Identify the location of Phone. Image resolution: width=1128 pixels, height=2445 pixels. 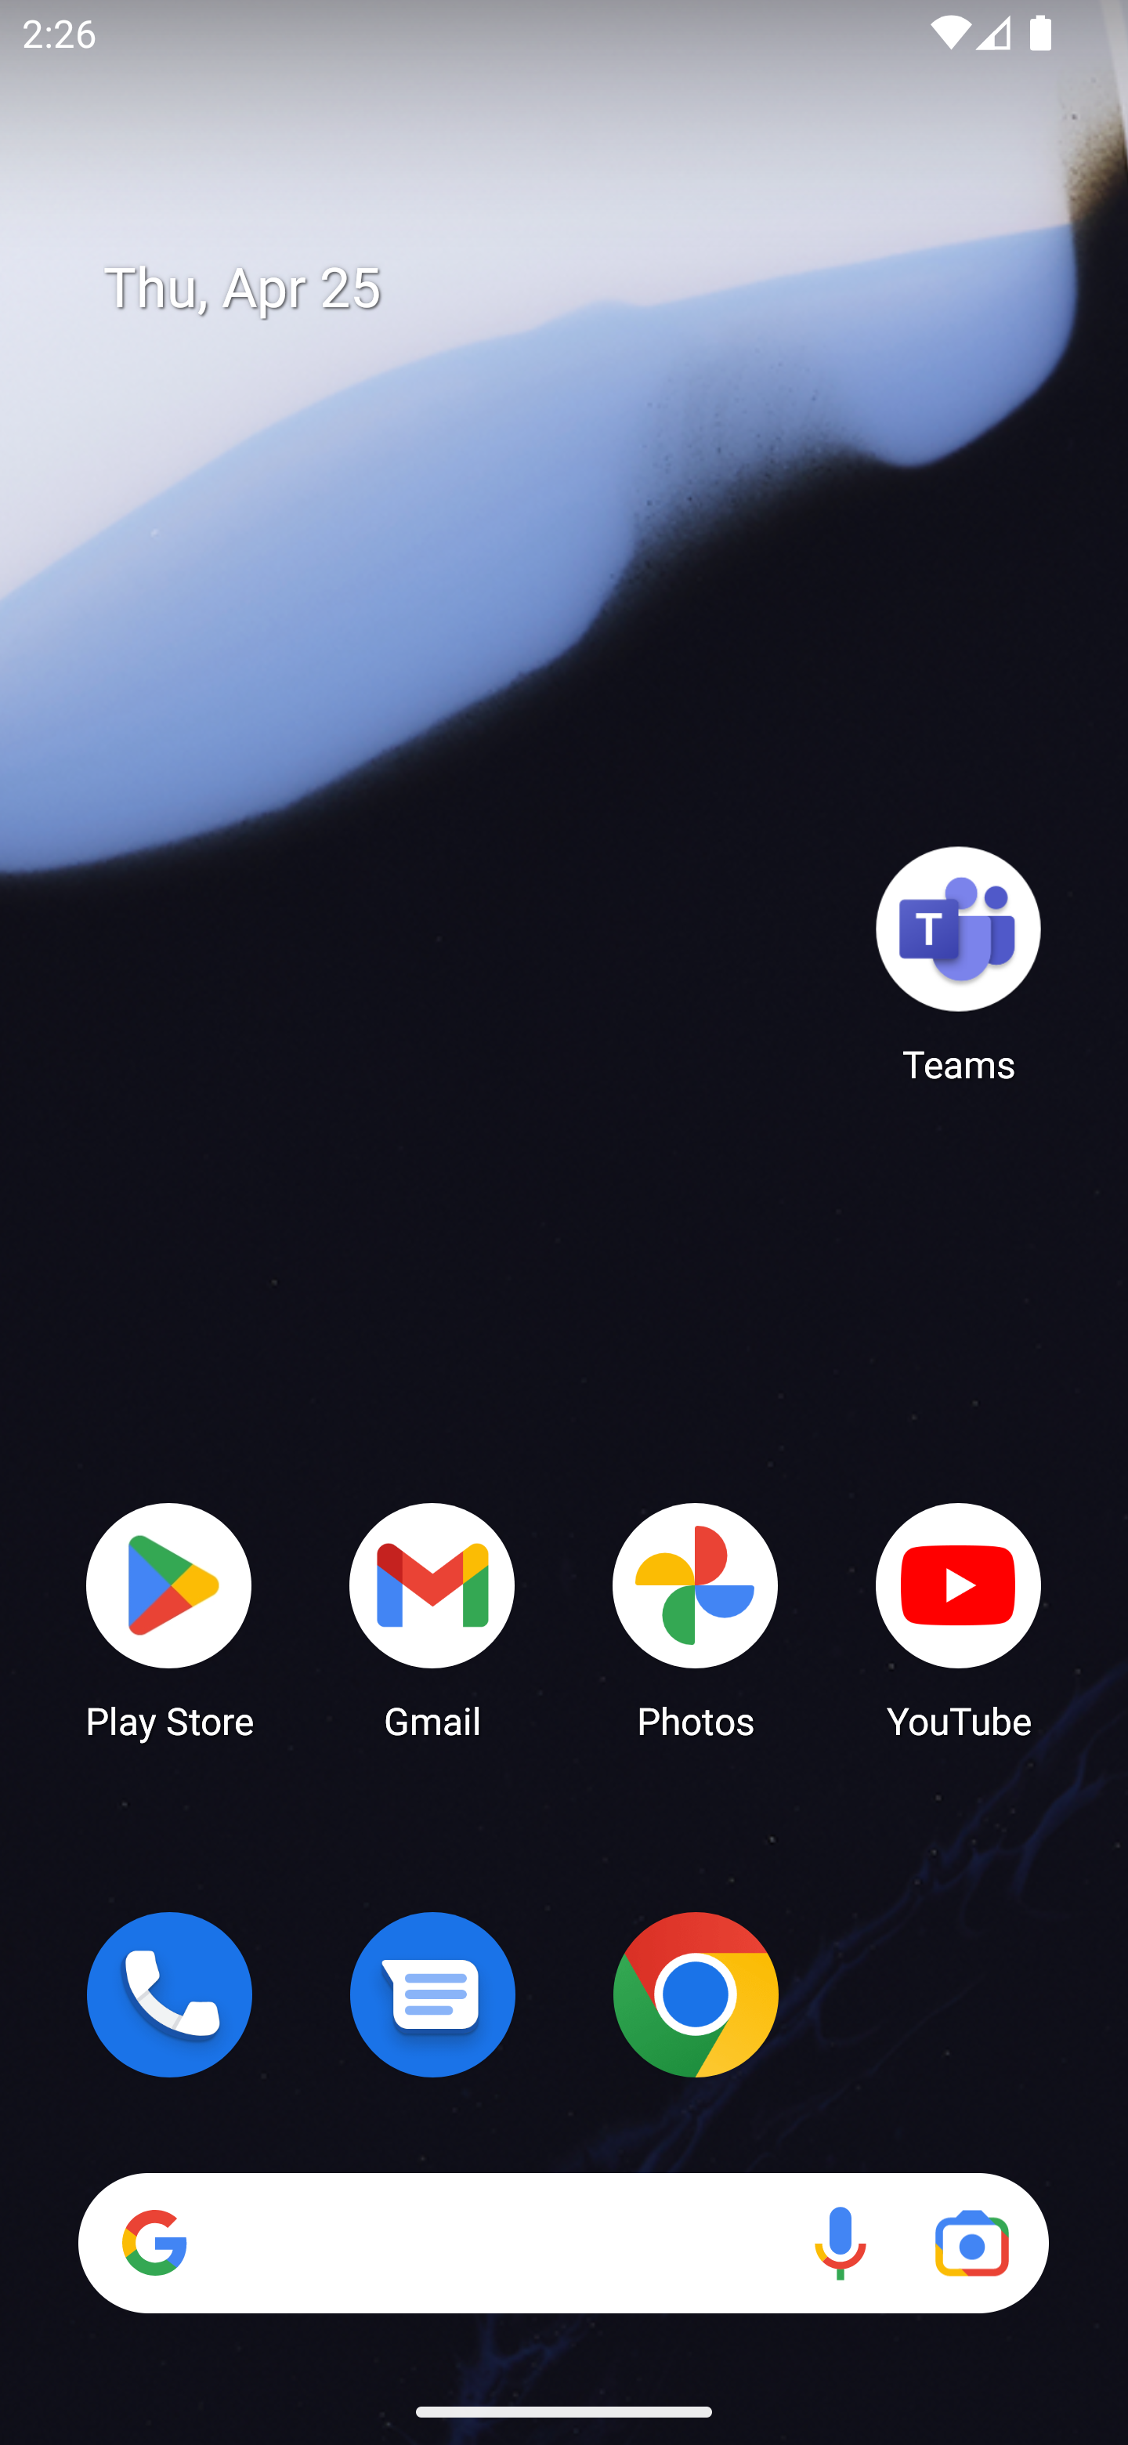
(169, 1994).